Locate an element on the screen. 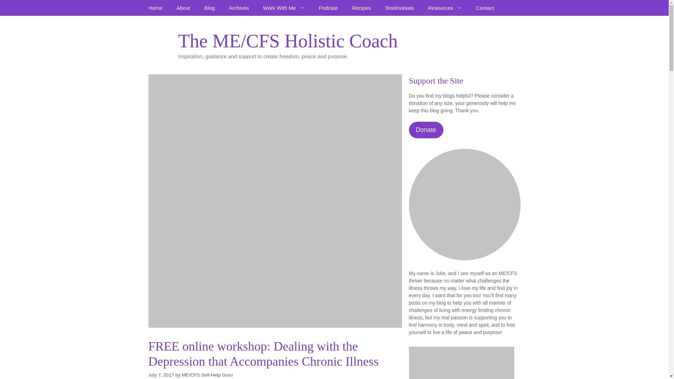 This screenshot has width=674, height=379. Archives is located at coordinates (239, 8).